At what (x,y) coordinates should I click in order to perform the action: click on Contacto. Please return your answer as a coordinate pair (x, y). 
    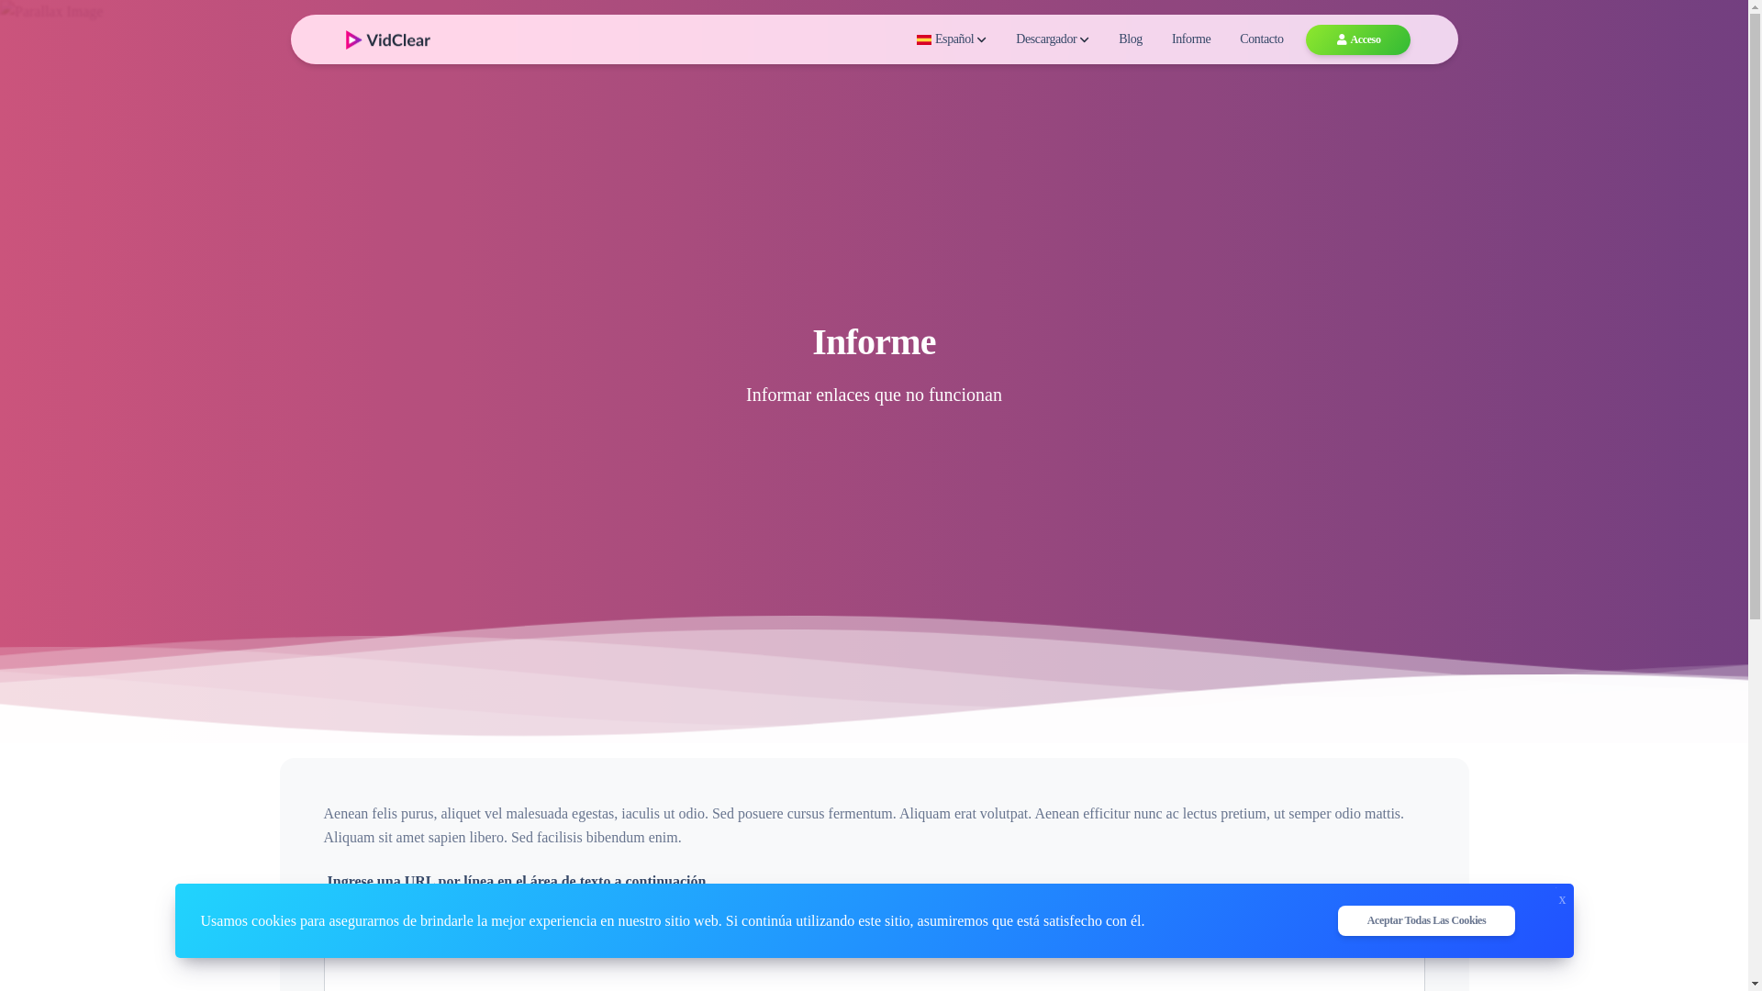
    Looking at the image, I should click on (1261, 39).